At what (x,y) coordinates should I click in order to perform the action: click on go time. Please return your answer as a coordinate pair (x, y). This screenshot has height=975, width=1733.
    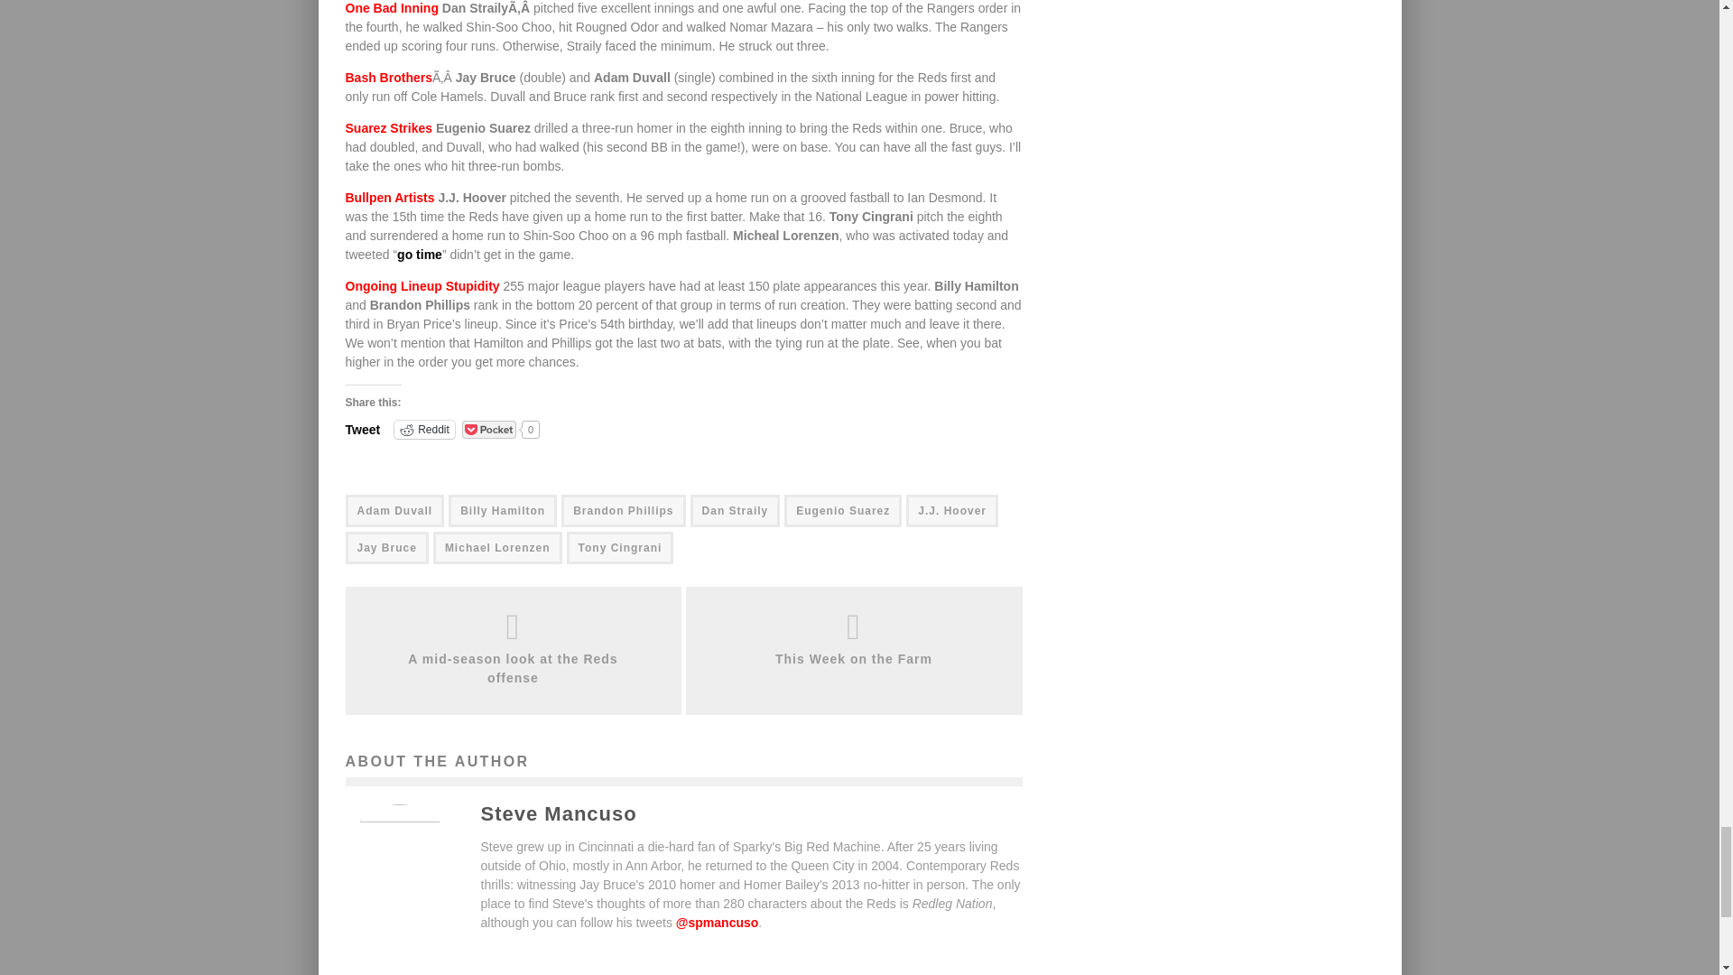
    Looking at the image, I should click on (419, 255).